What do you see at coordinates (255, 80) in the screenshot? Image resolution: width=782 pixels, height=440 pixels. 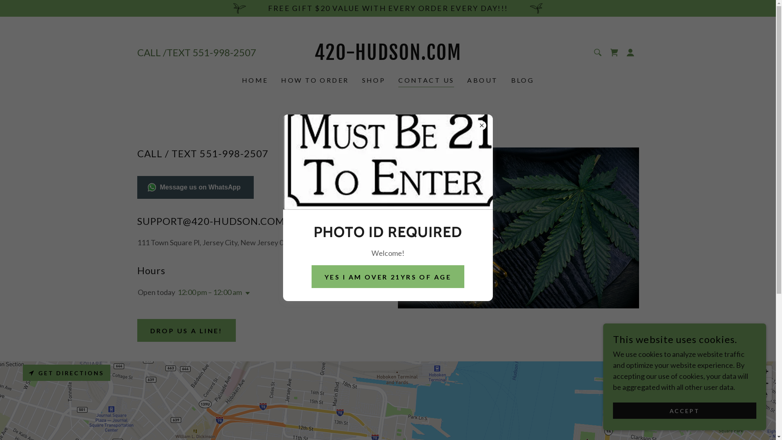 I see `HOME` at bounding box center [255, 80].